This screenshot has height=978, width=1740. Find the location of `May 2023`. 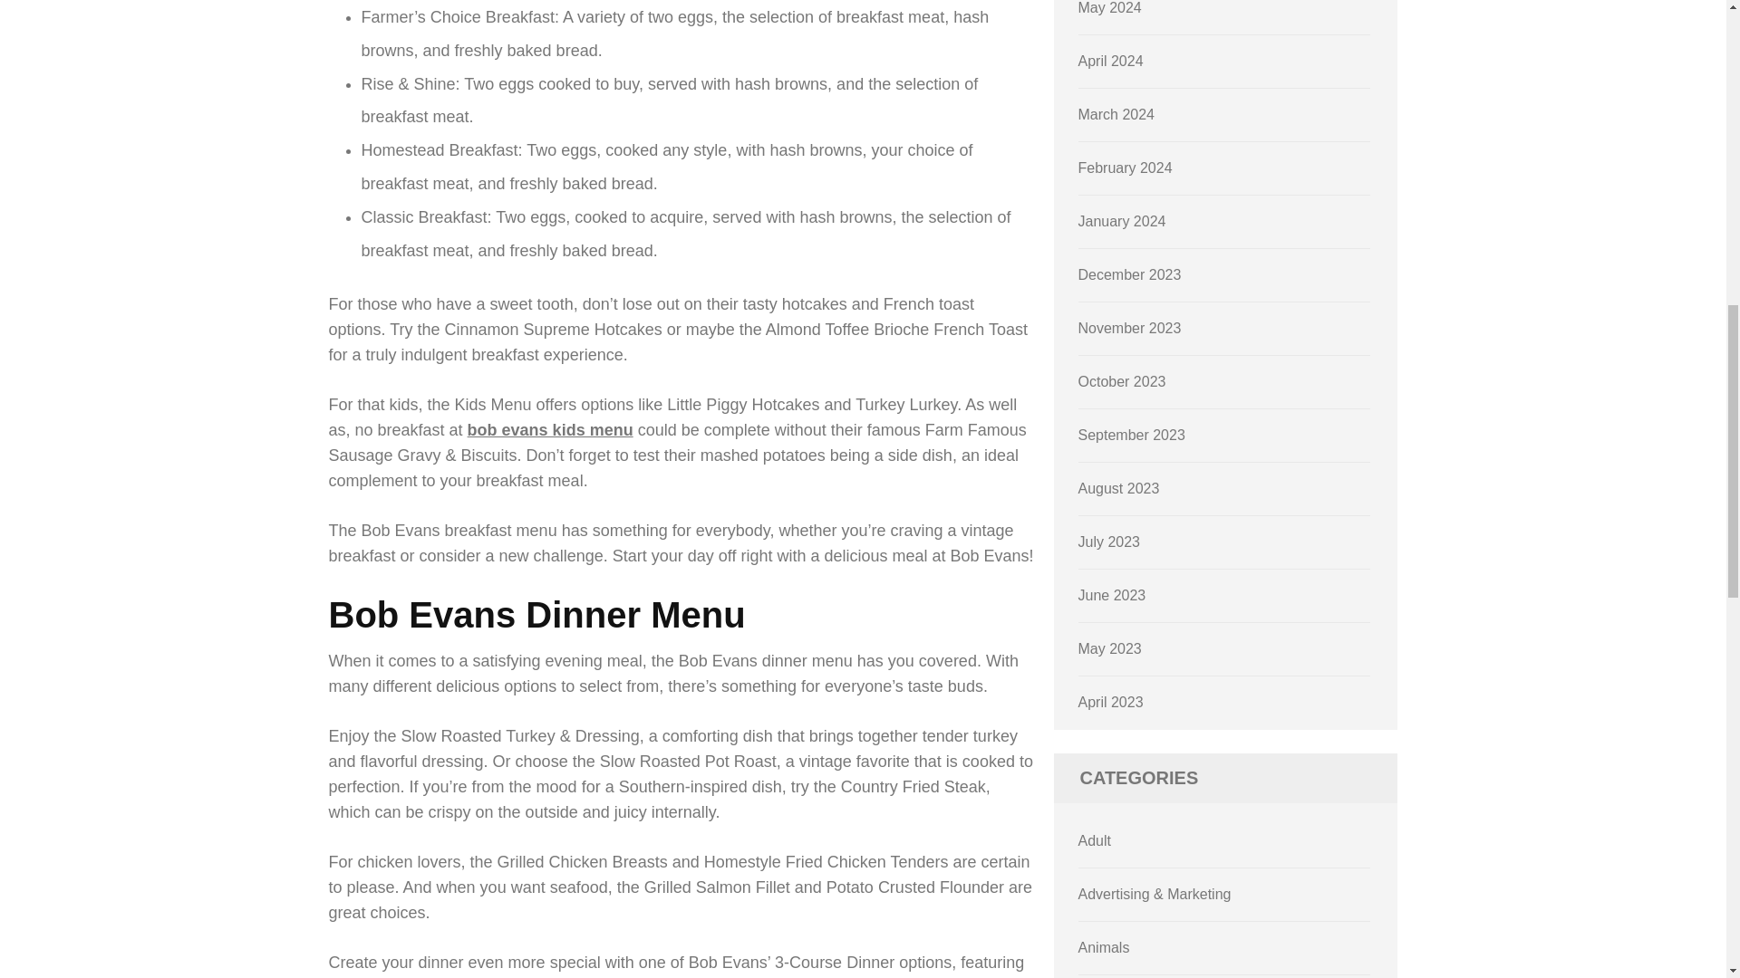

May 2023 is located at coordinates (1109, 648).